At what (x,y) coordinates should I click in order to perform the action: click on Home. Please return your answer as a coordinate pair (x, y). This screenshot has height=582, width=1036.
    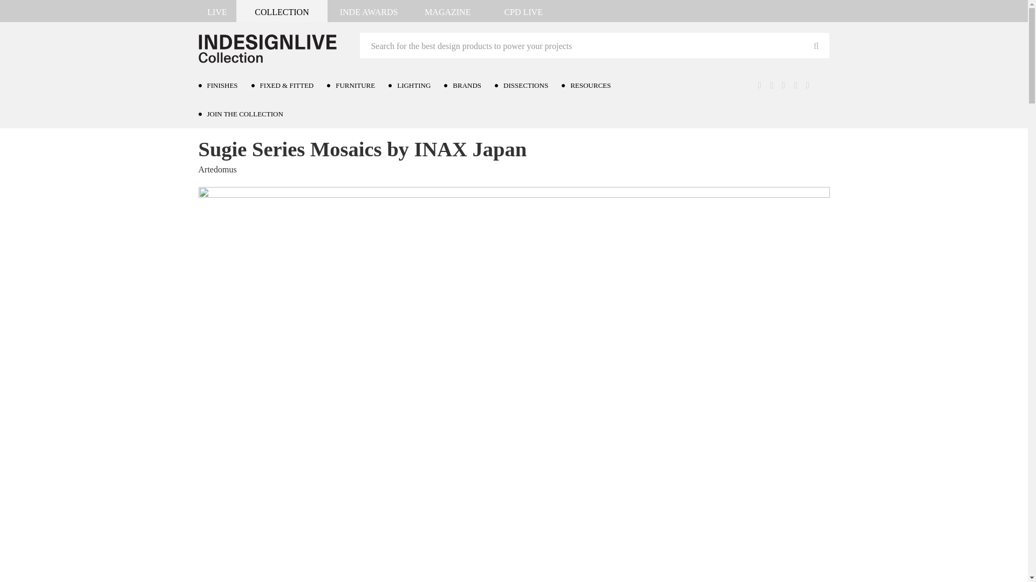
    Looking at the image, I should click on (209, 121).